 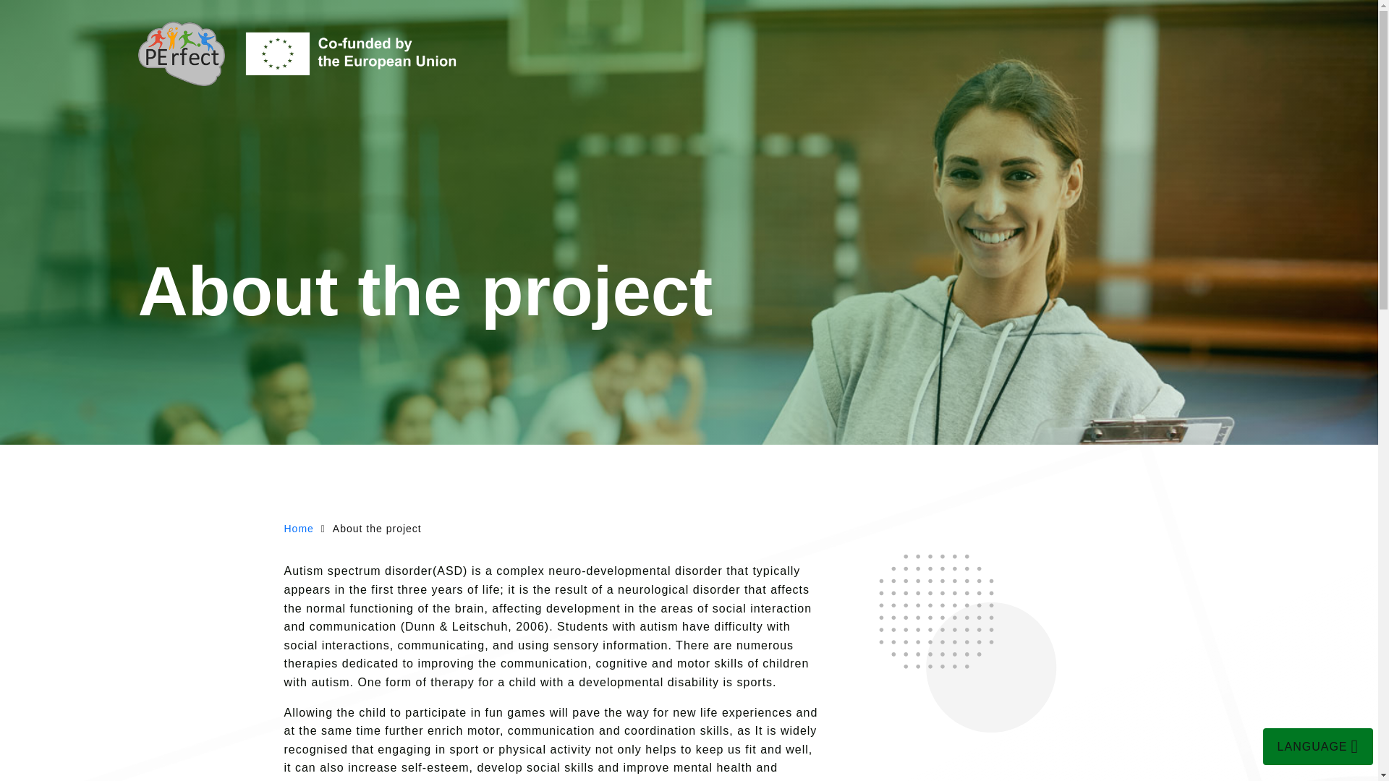 What do you see at coordinates (1318, 746) in the screenshot?
I see `LANGUAGE` at bounding box center [1318, 746].